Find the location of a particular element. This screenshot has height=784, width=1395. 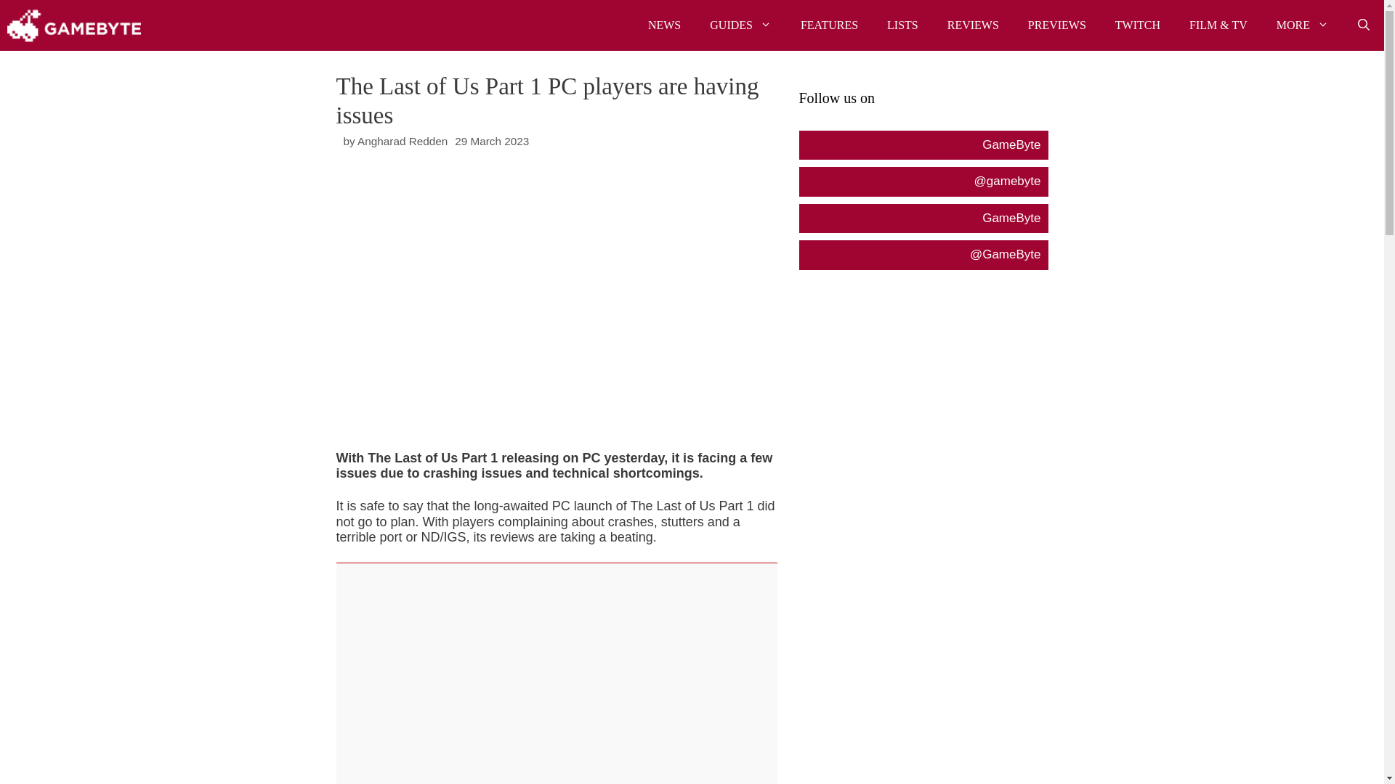

View all posts by Angharad Redden is located at coordinates (403, 141).